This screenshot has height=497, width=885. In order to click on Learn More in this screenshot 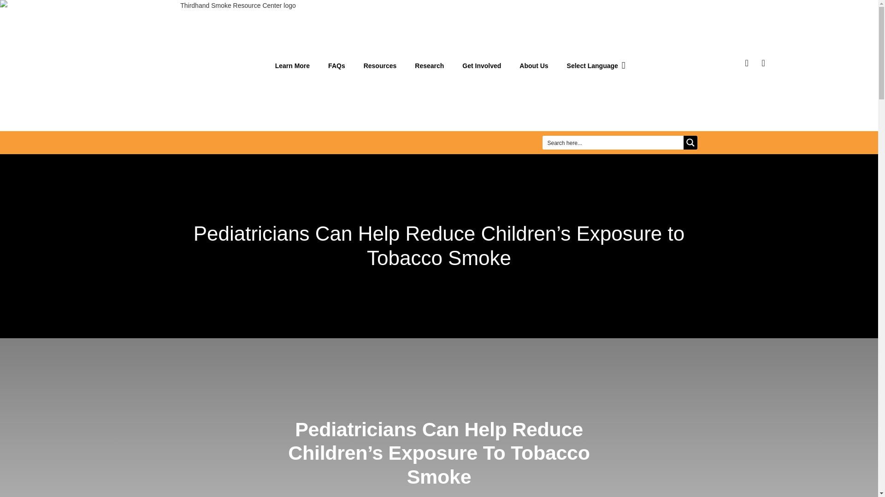, I will do `click(292, 65)`.